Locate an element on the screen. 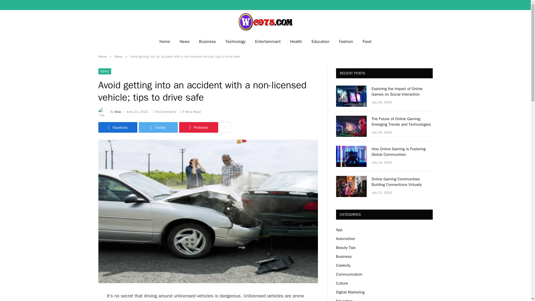 Image resolution: width=535 pixels, height=301 pixels. News is located at coordinates (184, 41).